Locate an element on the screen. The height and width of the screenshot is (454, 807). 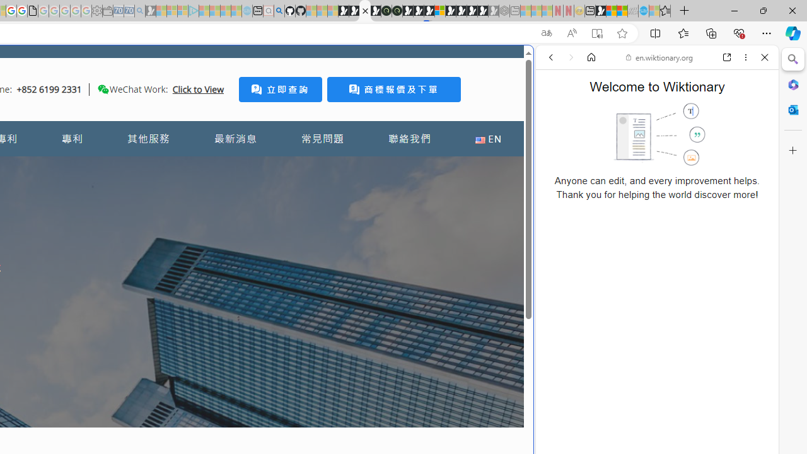
Search or enter web address is located at coordinates (217, 121).